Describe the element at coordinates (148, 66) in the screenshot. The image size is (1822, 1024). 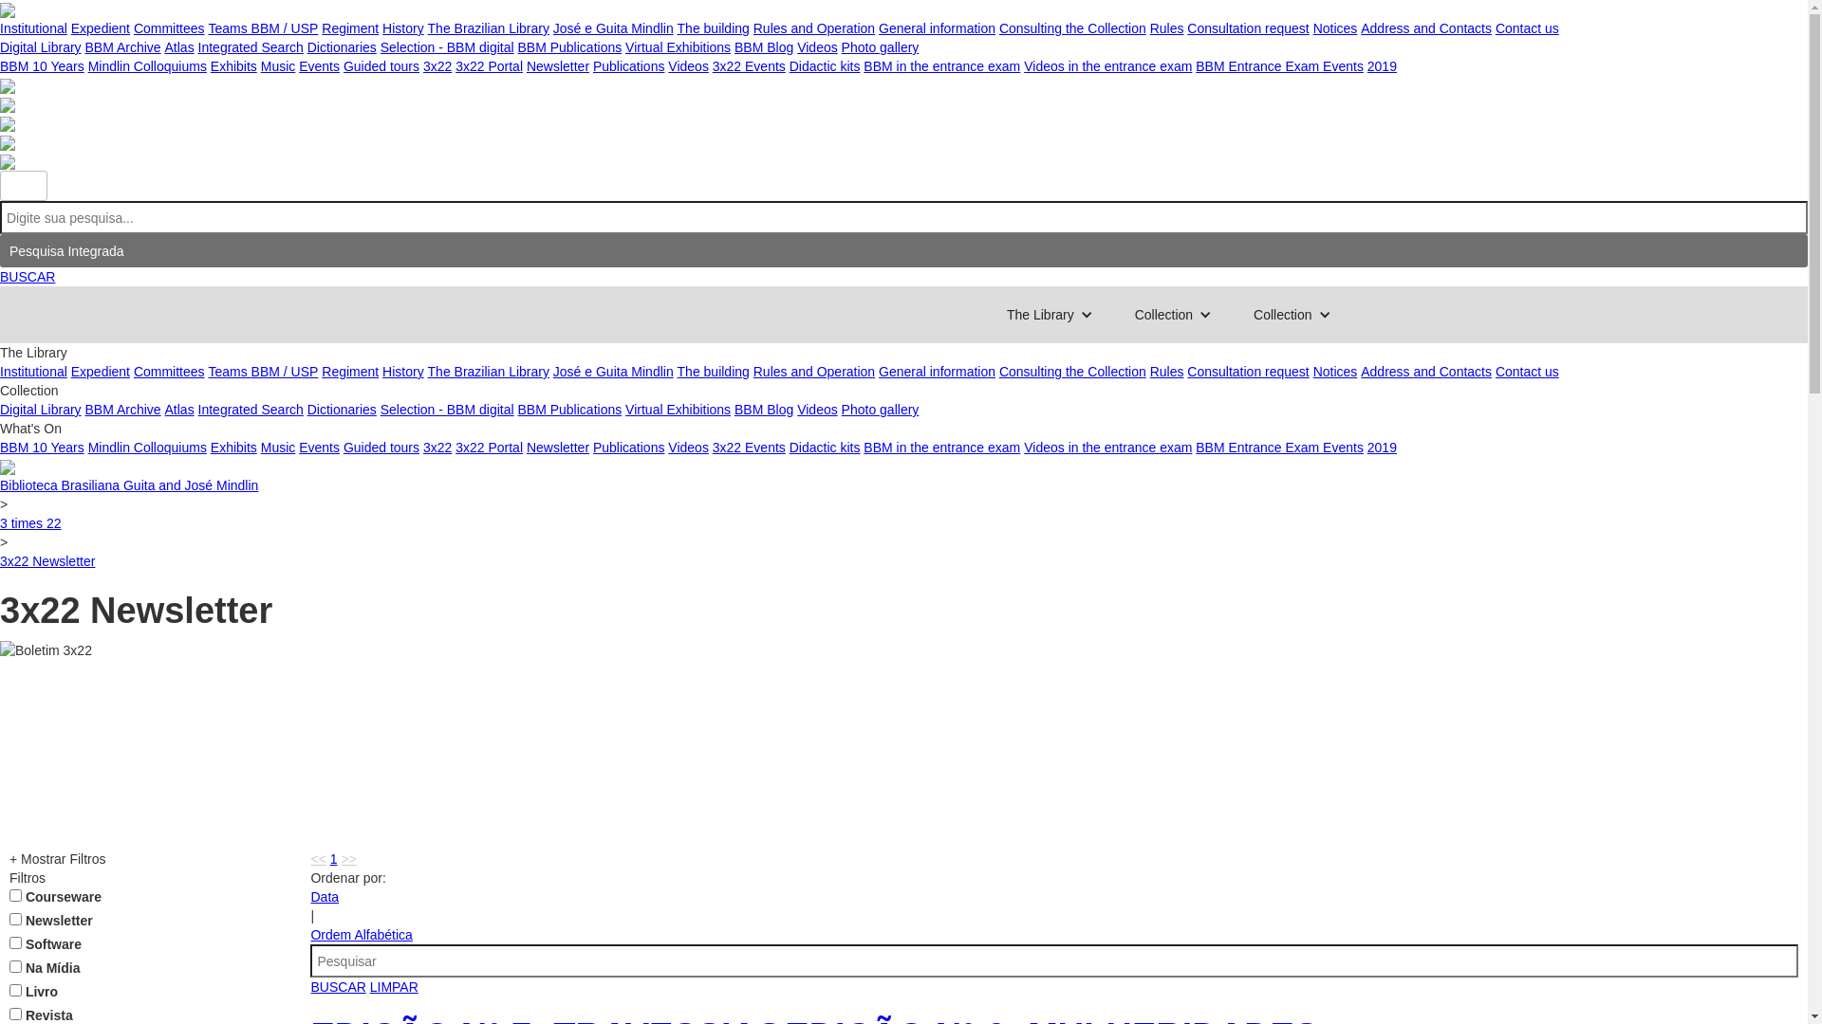
I see `Mindlin Colloquiums` at that location.